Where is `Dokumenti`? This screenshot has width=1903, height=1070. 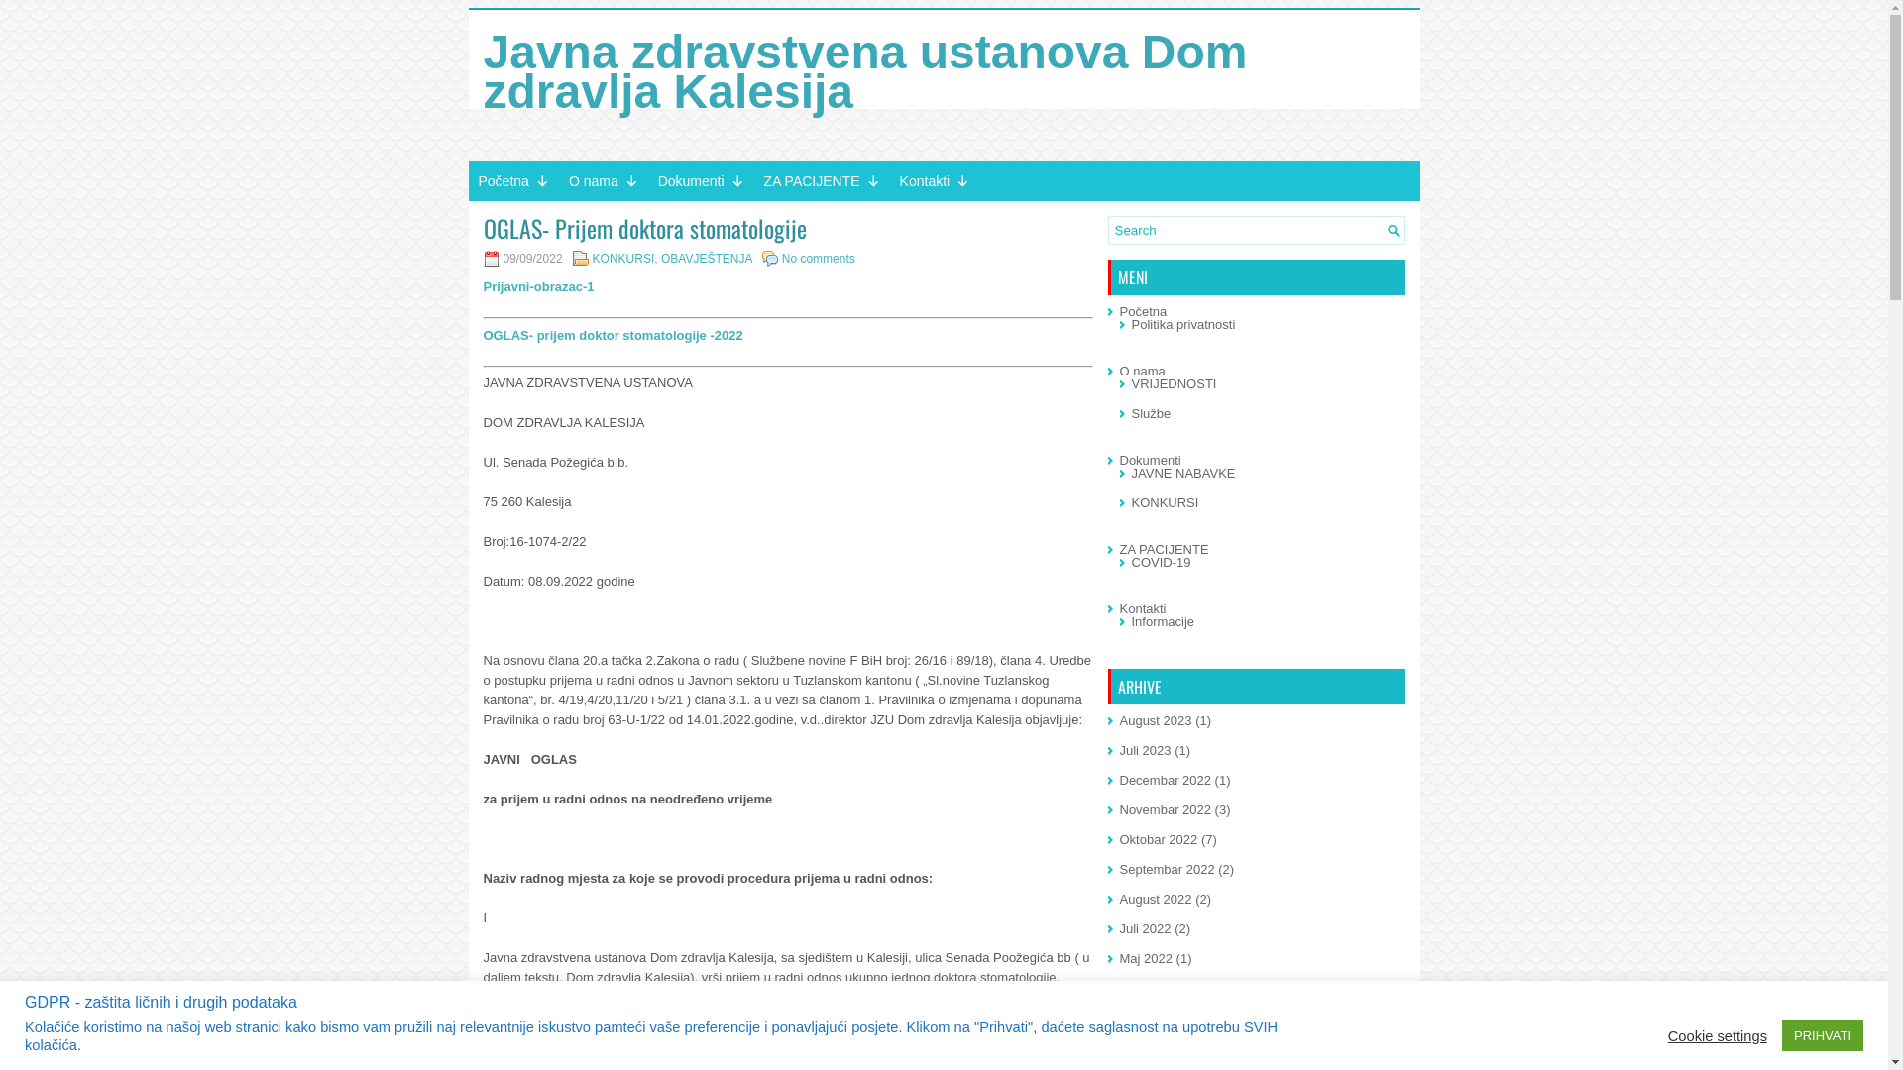
Dokumenti is located at coordinates (1151, 460).